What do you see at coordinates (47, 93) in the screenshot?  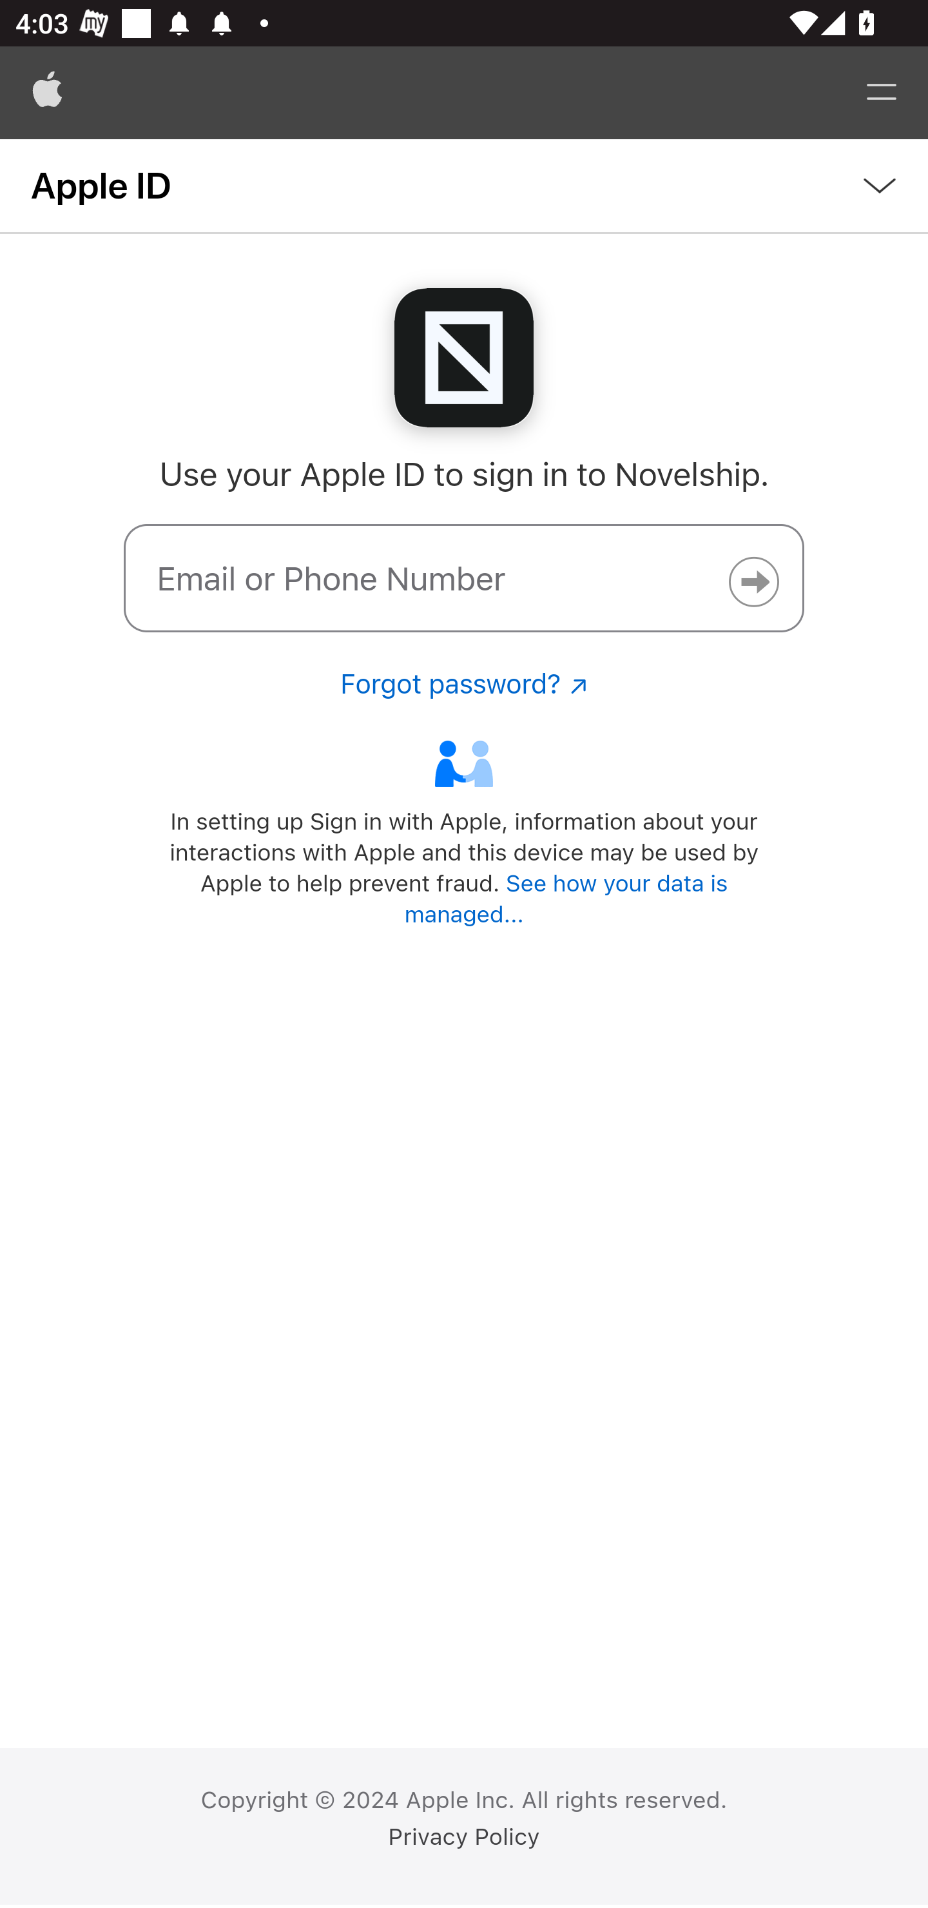 I see `Apple` at bounding box center [47, 93].